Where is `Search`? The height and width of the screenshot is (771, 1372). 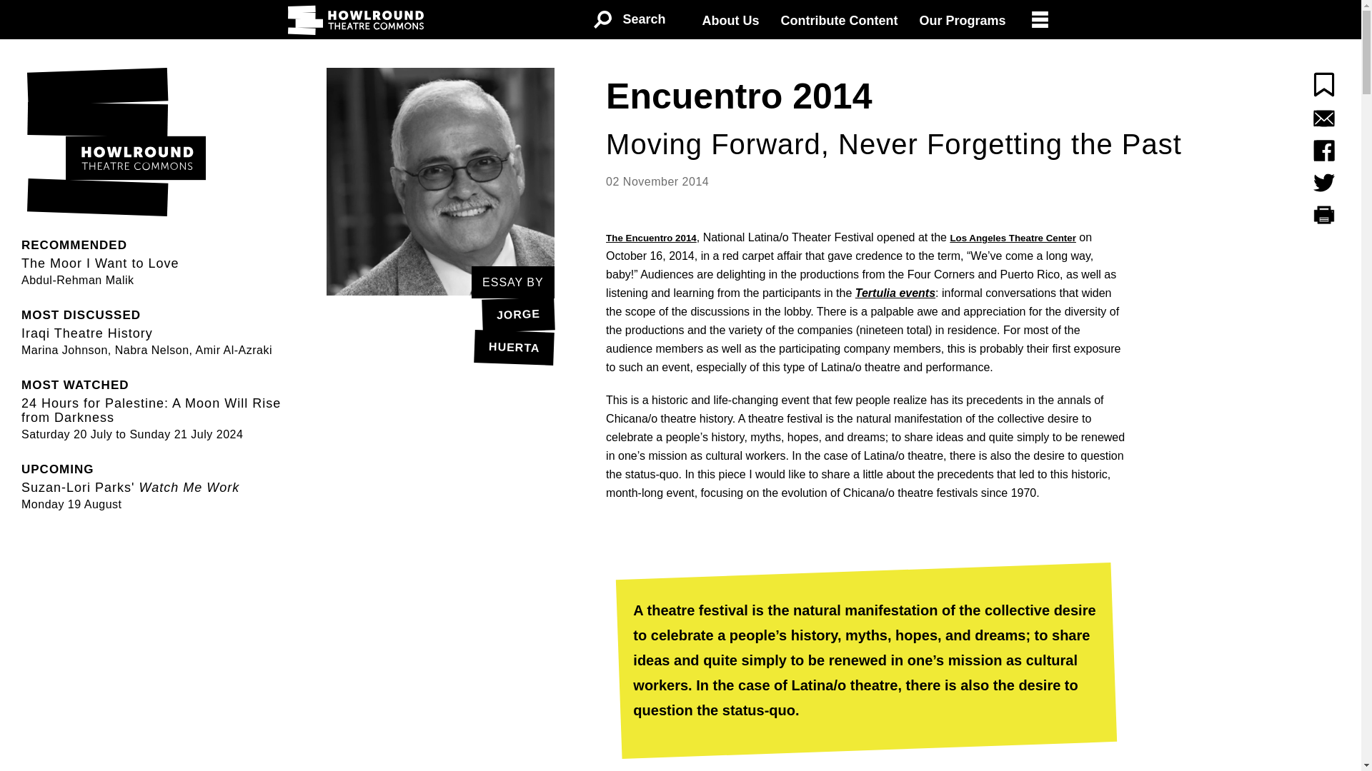 Search is located at coordinates (440, 330).